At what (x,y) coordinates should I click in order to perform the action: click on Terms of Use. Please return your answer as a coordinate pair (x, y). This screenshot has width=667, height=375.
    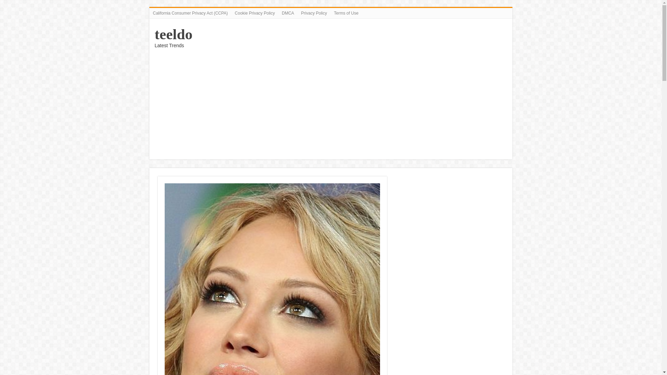
    Looking at the image, I should click on (346, 13).